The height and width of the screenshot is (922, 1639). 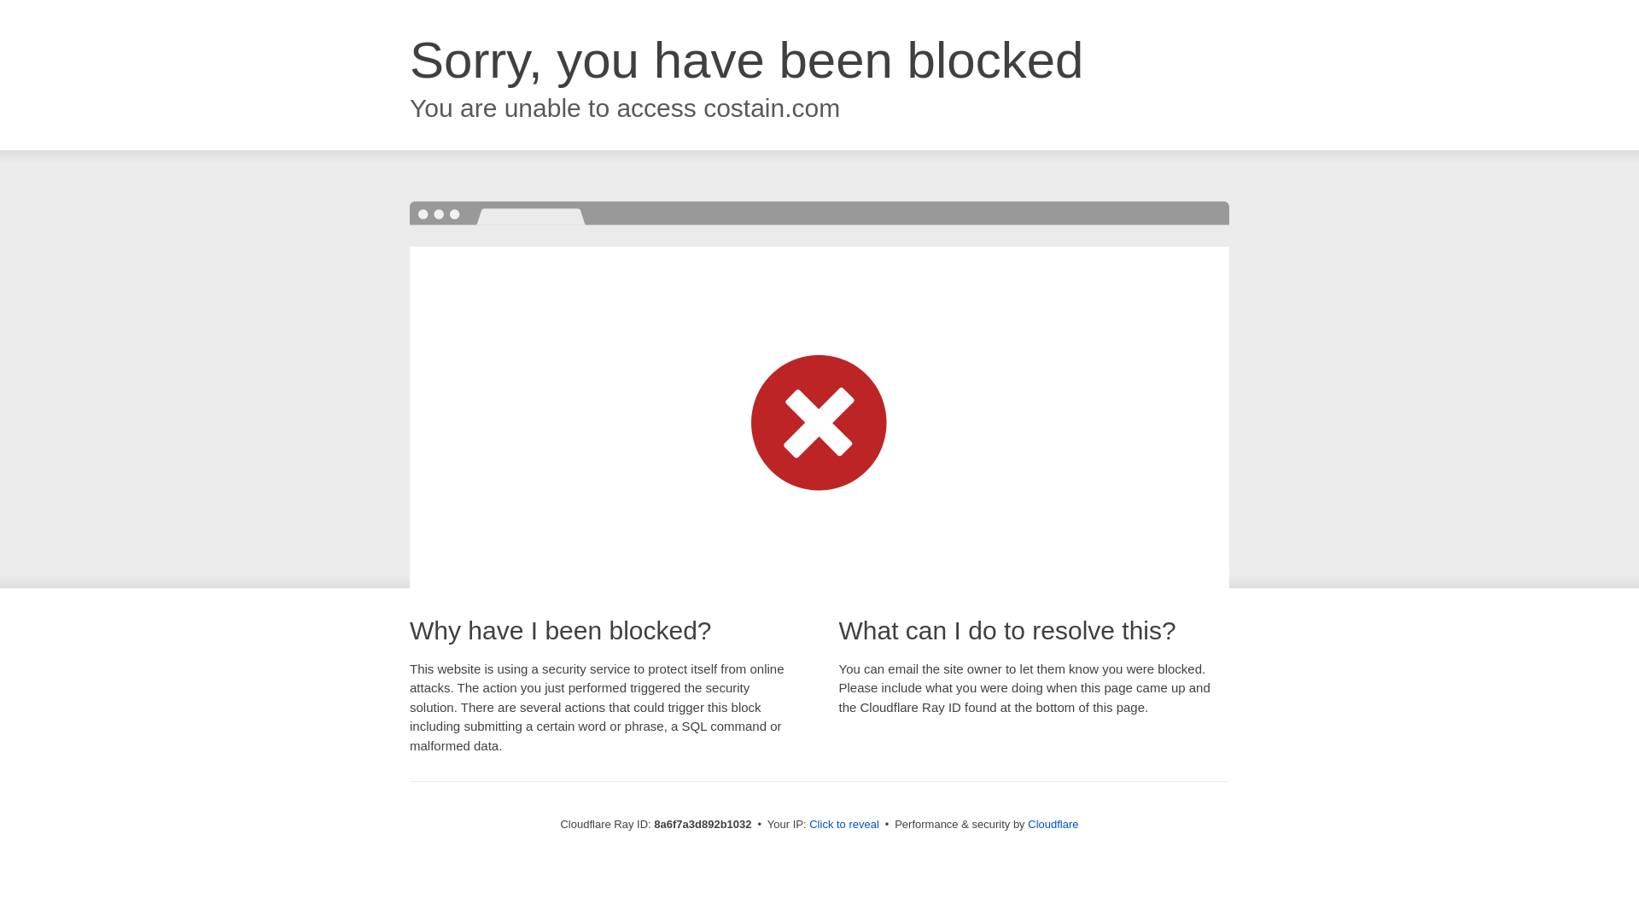 What do you see at coordinates (843, 825) in the screenshot?
I see `Click to reveal` at bounding box center [843, 825].